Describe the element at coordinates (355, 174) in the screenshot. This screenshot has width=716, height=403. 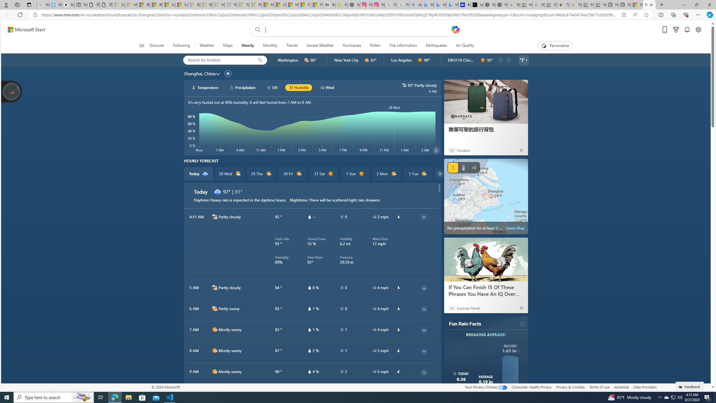
I see `1 Sun d0000` at that location.